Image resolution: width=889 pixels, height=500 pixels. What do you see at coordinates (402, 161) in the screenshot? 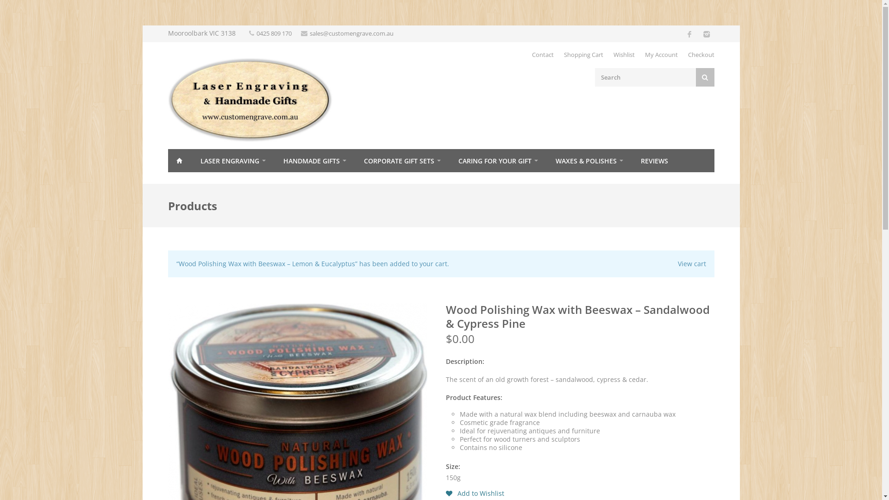
I see `CORPORATE GIFT SETS` at bounding box center [402, 161].